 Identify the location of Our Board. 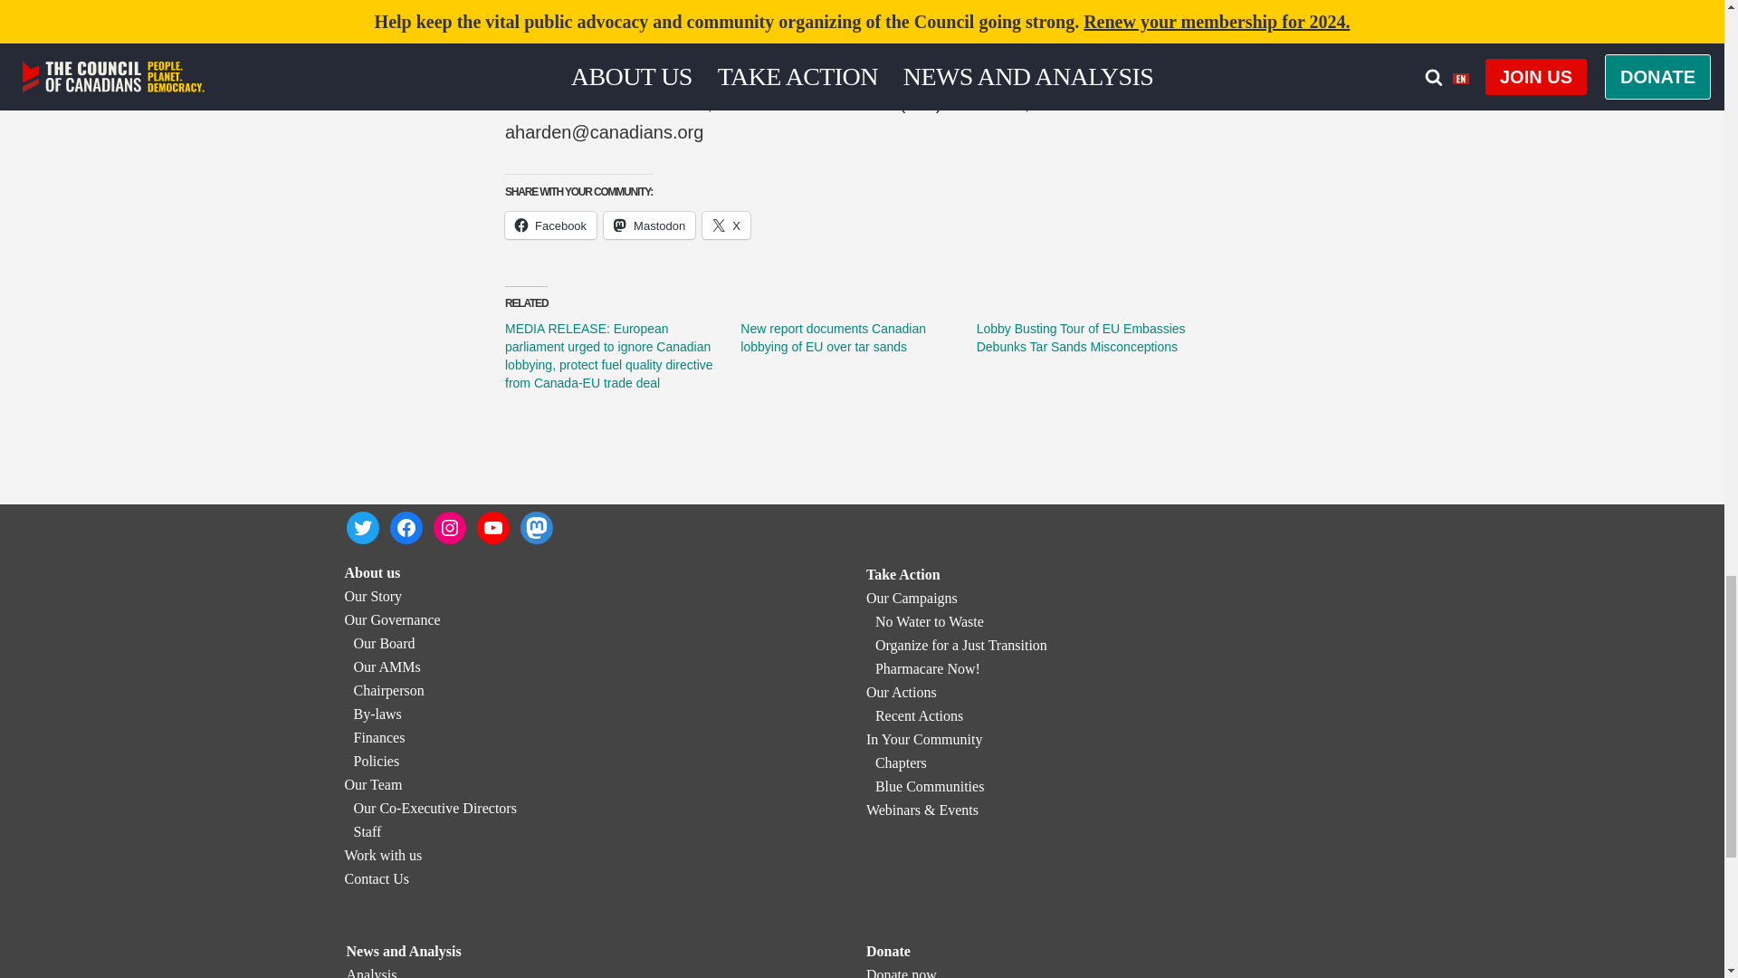
(384, 643).